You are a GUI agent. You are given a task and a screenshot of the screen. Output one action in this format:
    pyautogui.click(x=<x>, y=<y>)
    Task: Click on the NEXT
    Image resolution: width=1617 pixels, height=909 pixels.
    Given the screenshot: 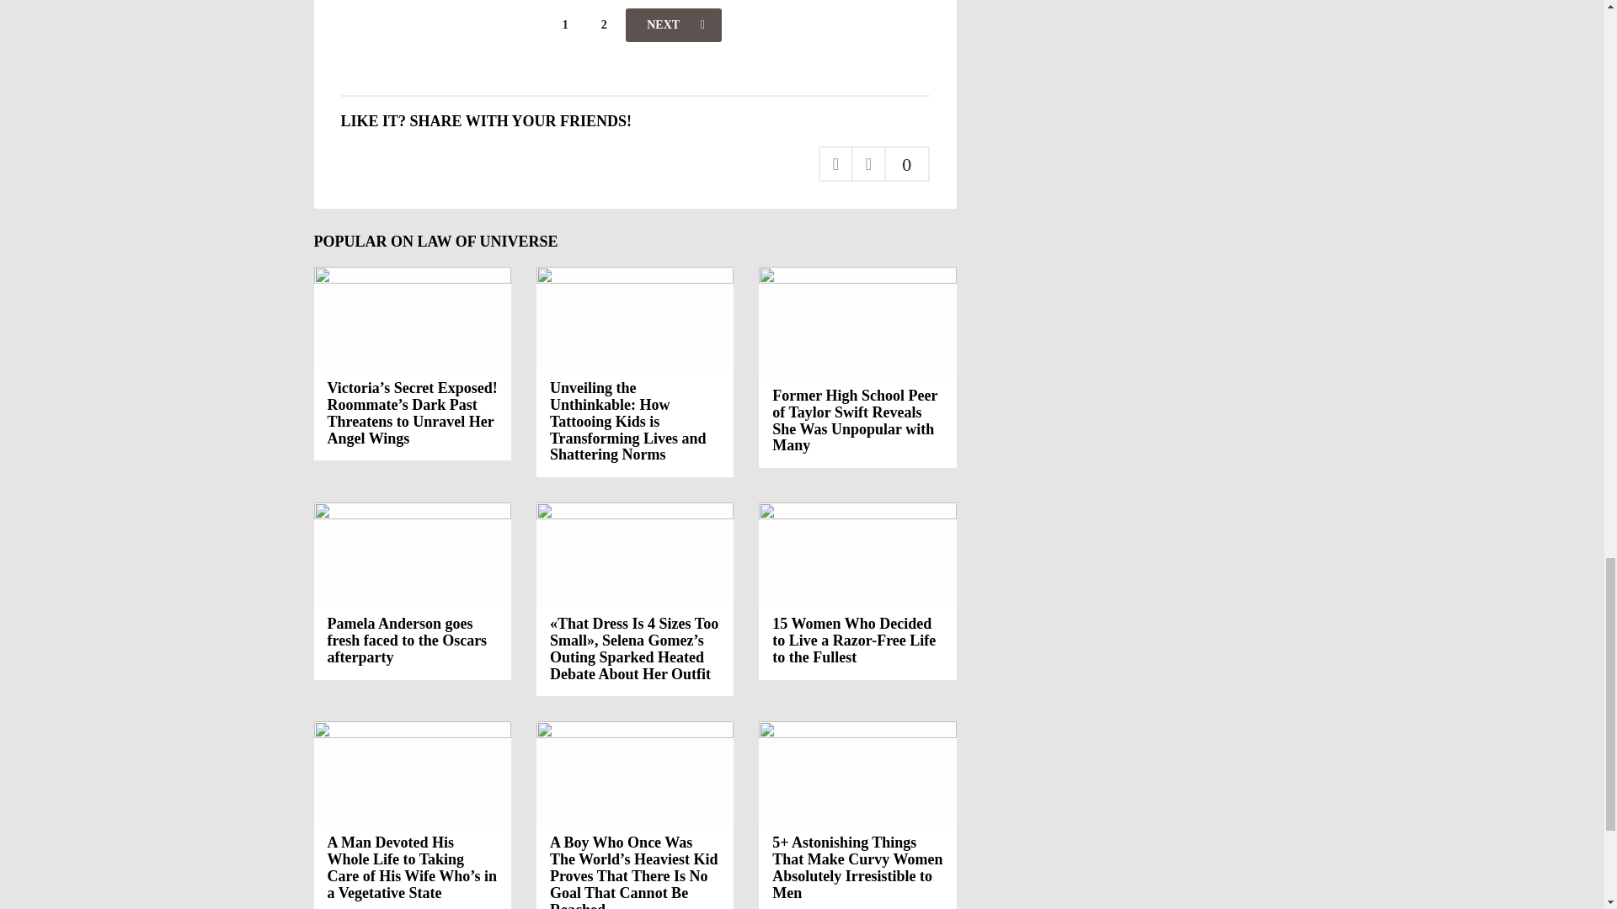 What is the action you would take?
    pyautogui.click(x=674, y=24)
    